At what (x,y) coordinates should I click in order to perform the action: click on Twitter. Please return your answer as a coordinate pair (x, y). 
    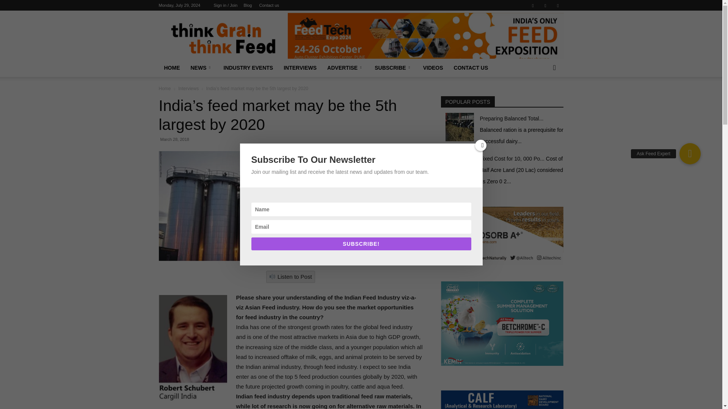
    Looking at the image, I should click on (557, 5).